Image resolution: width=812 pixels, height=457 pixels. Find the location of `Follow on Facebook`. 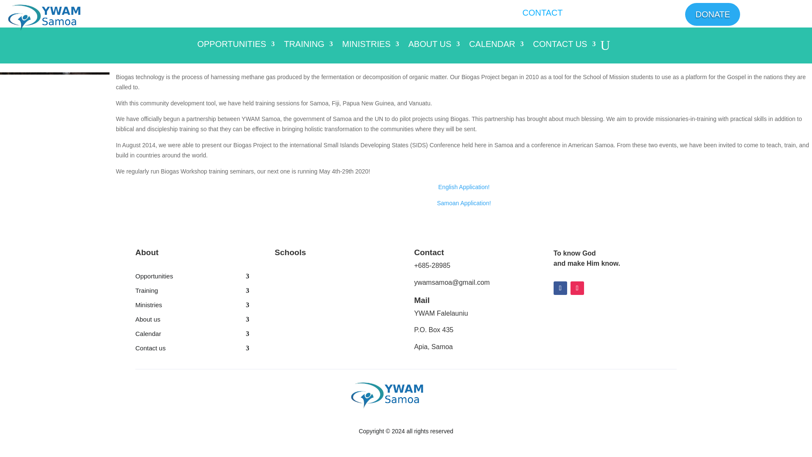

Follow on Facebook is located at coordinates (560, 288).